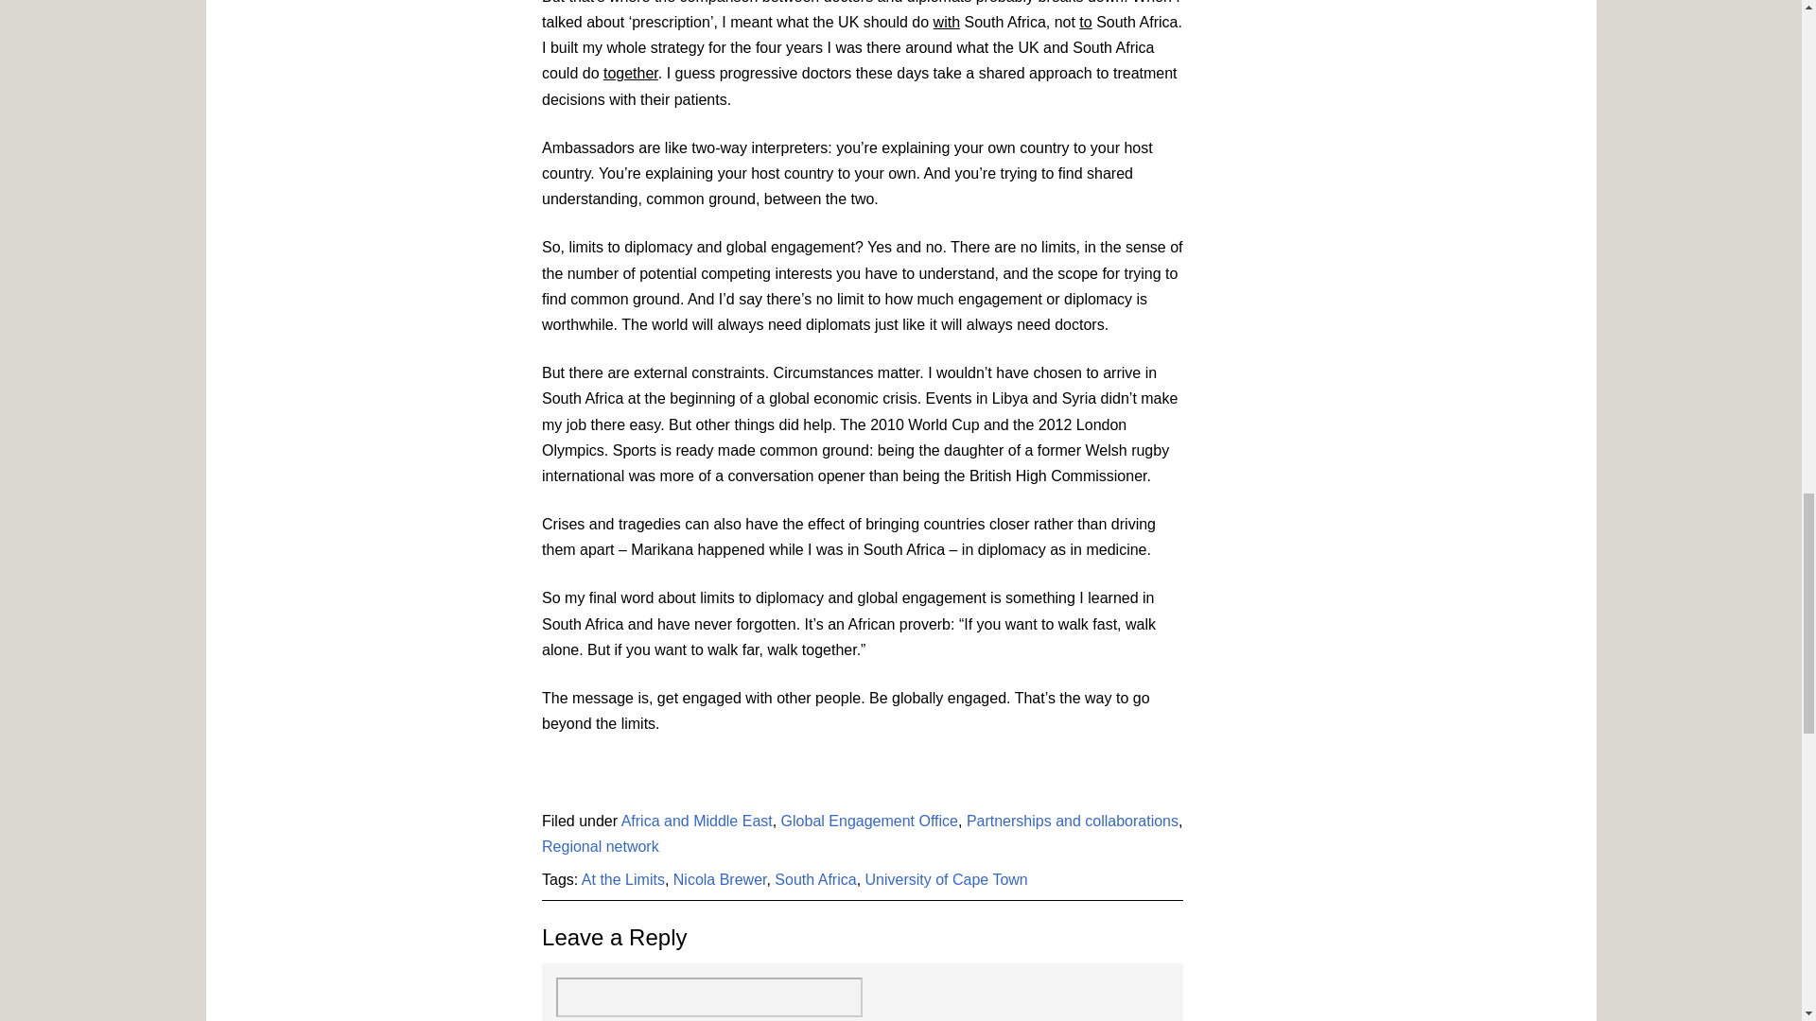 Image resolution: width=1816 pixels, height=1021 pixels. What do you see at coordinates (720, 879) in the screenshot?
I see `Nicola Brewer` at bounding box center [720, 879].